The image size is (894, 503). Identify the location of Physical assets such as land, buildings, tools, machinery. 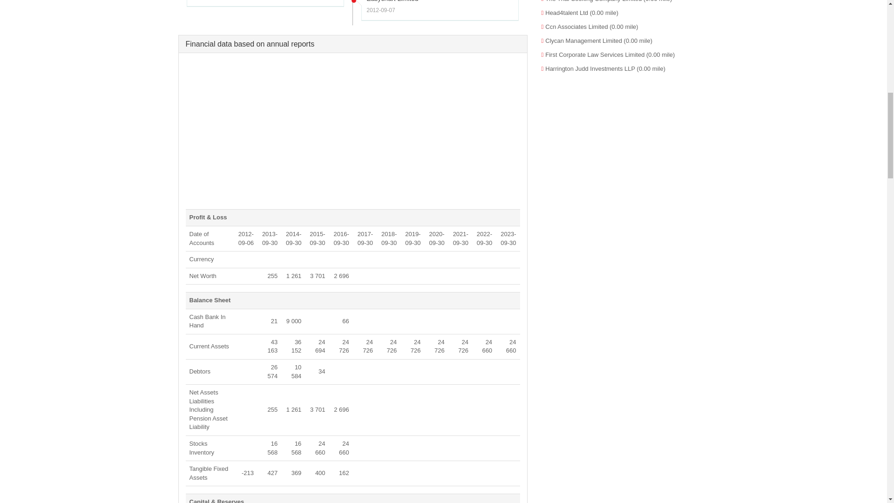
(208, 473).